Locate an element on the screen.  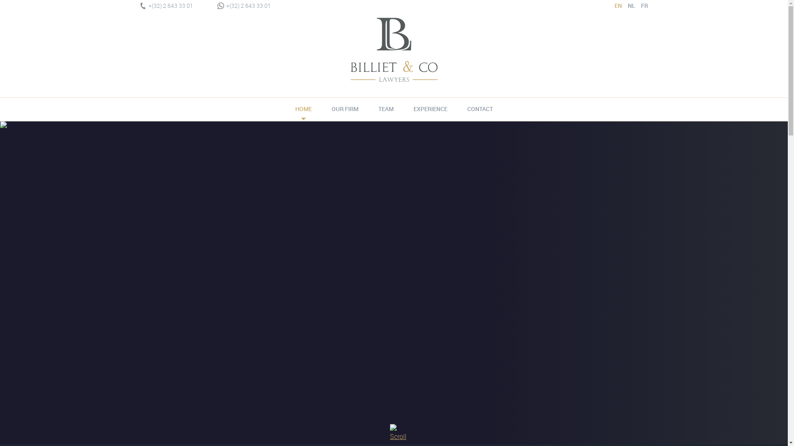
HOME is located at coordinates (304, 109).